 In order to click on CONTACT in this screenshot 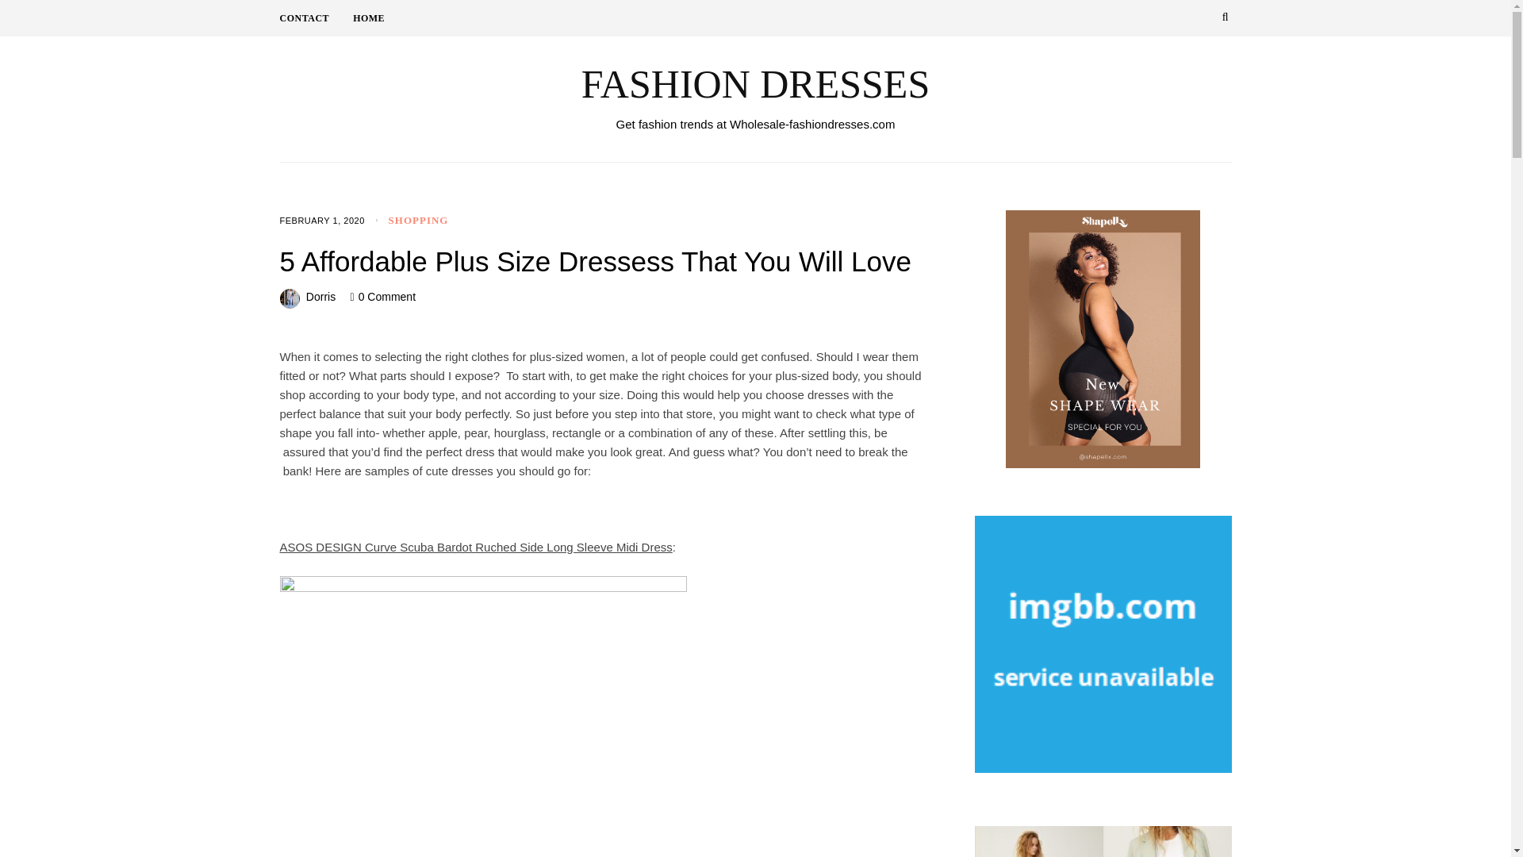, I will do `click(316, 18)`.